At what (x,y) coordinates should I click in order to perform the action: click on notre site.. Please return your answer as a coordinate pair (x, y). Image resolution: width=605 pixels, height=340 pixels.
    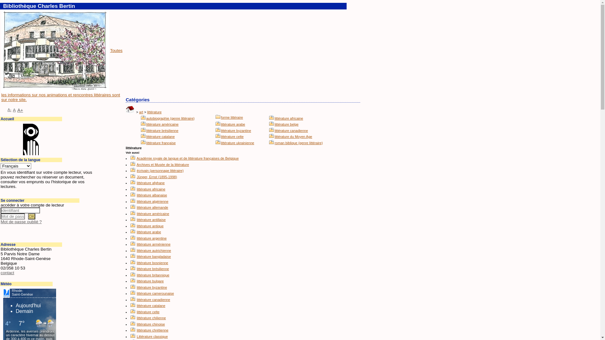
    Looking at the image, I should click on (18, 99).